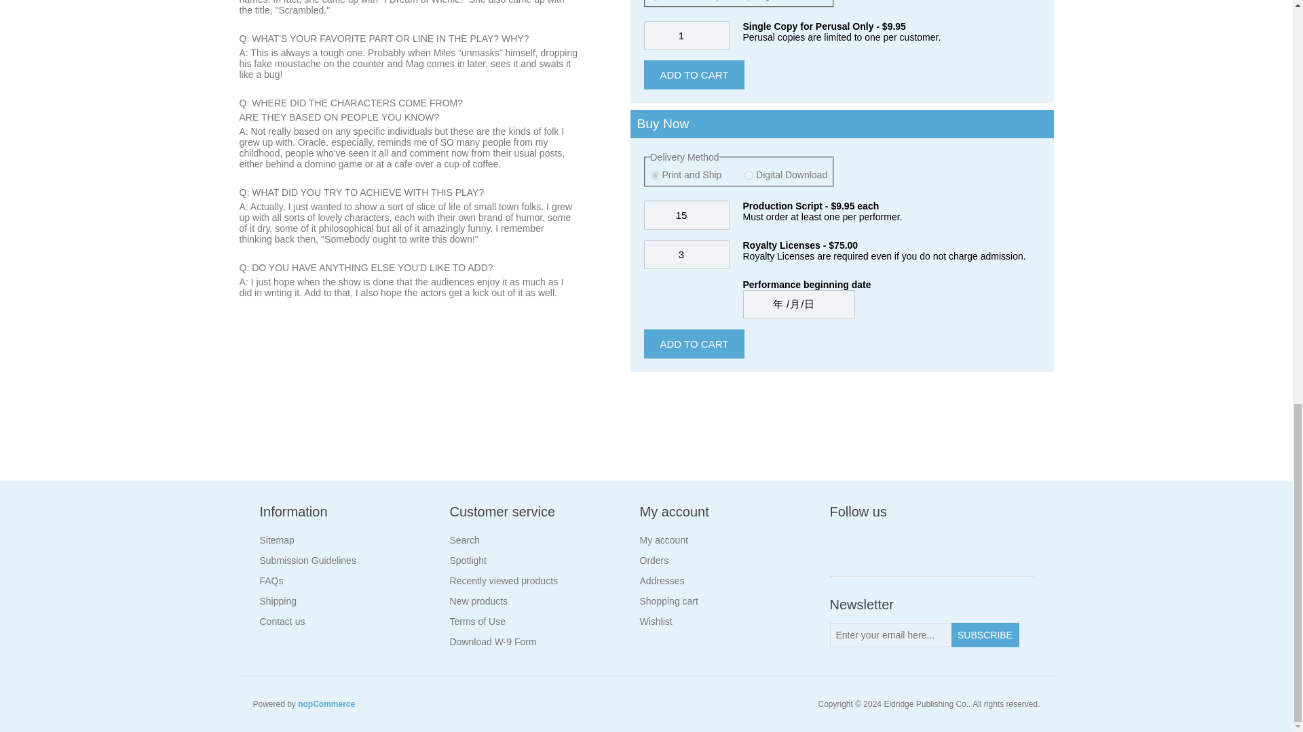  What do you see at coordinates (694, 344) in the screenshot?
I see `Add to Cart` at bounding box center [694, 344].